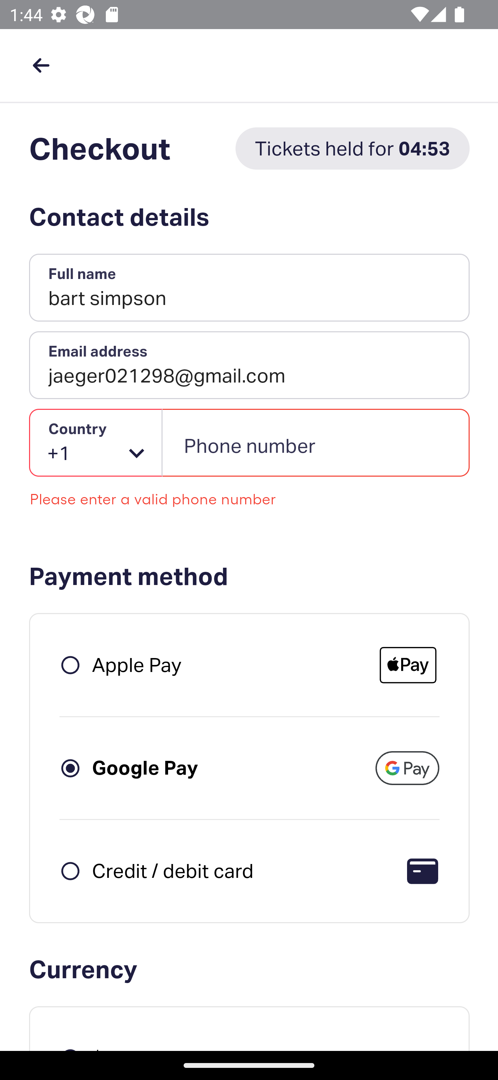 The height and width of the screenshot is (1080, 498). I want to click on Apple Pay, so click(137, 665).